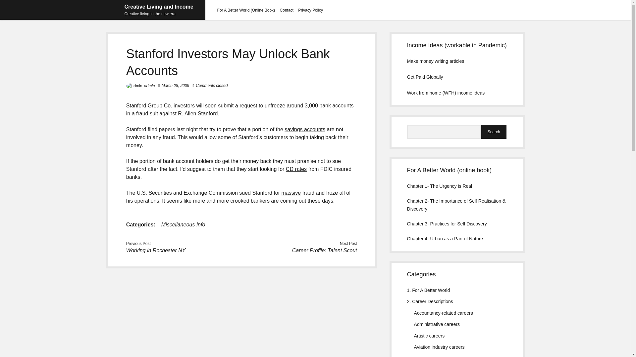  Describe the element at coordinates (494, 132) in the screenshot. I see `Search` at that location.